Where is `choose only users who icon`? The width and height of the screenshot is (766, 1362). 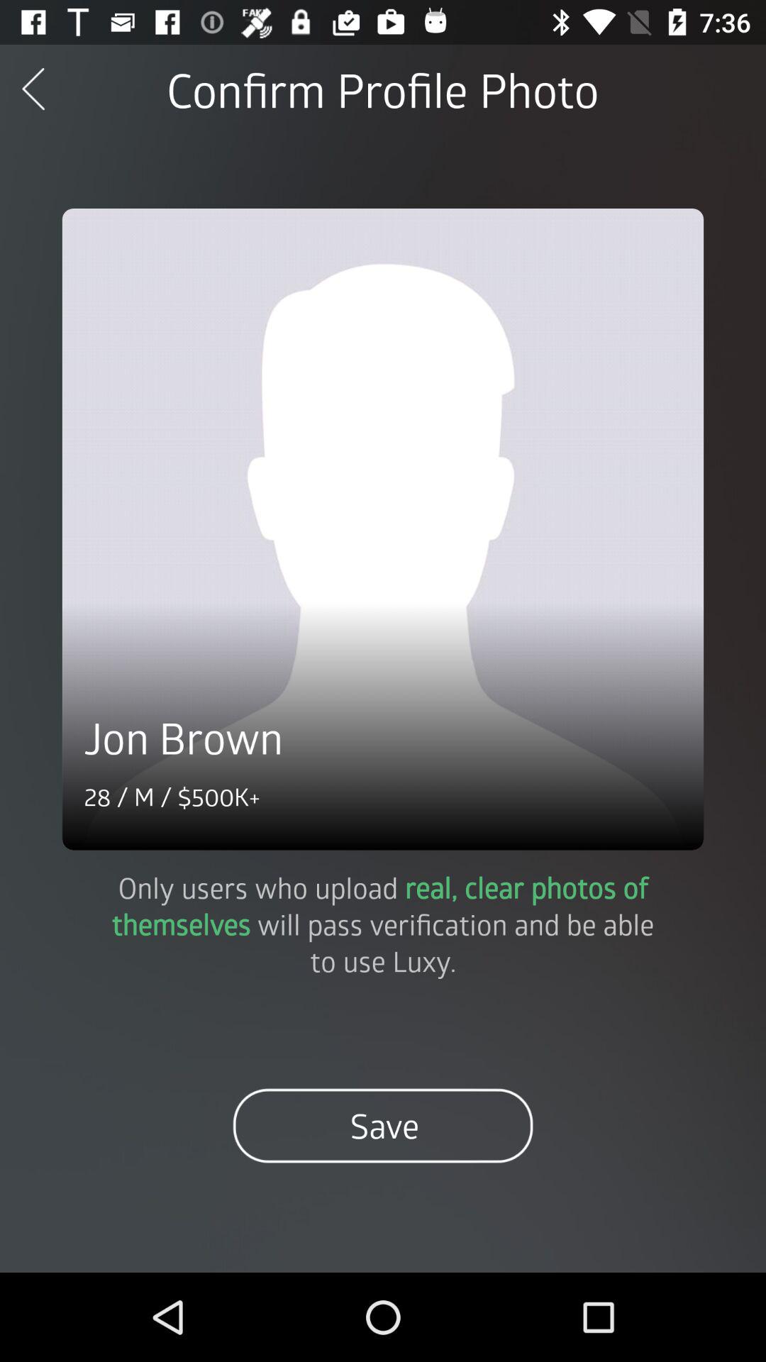 choose only users who icon is located at coordinates (383, 924).